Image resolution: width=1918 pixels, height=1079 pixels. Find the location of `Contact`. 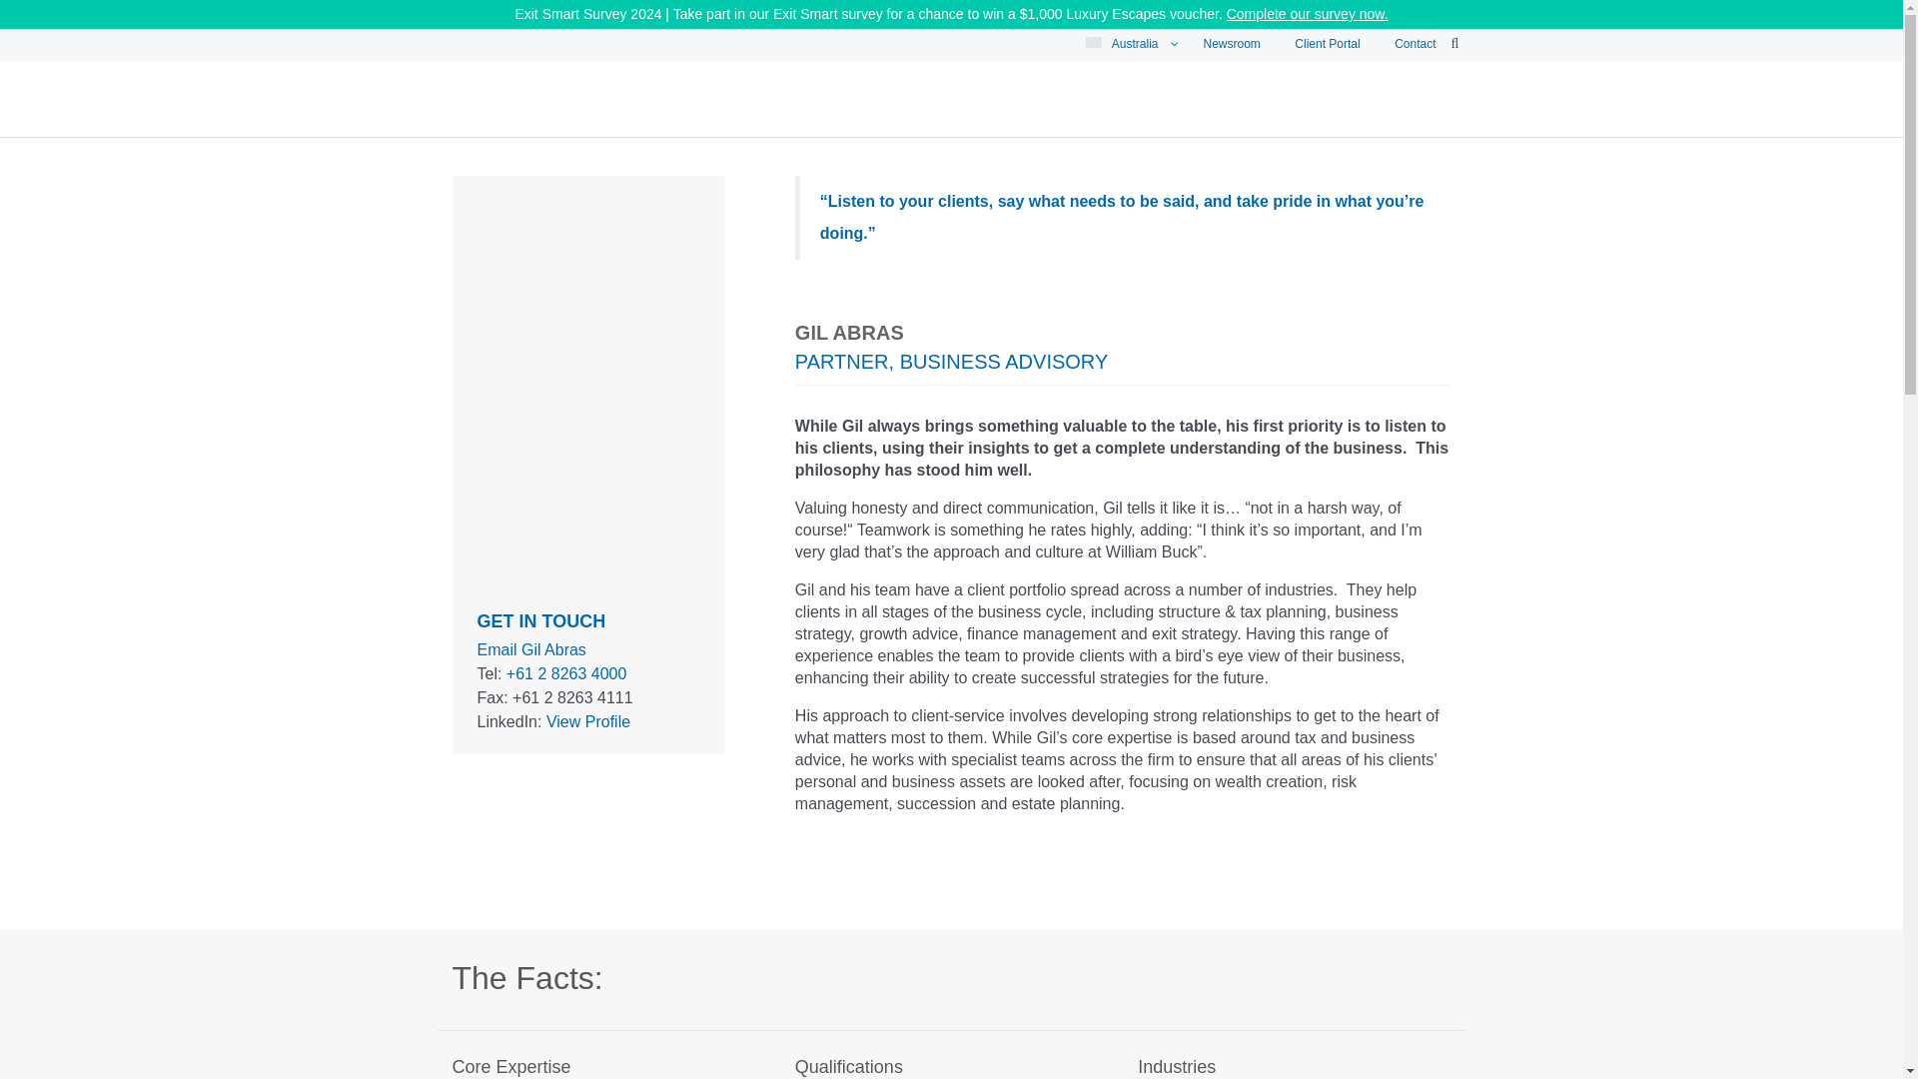

Contact is located at coordinates (1415, 43).